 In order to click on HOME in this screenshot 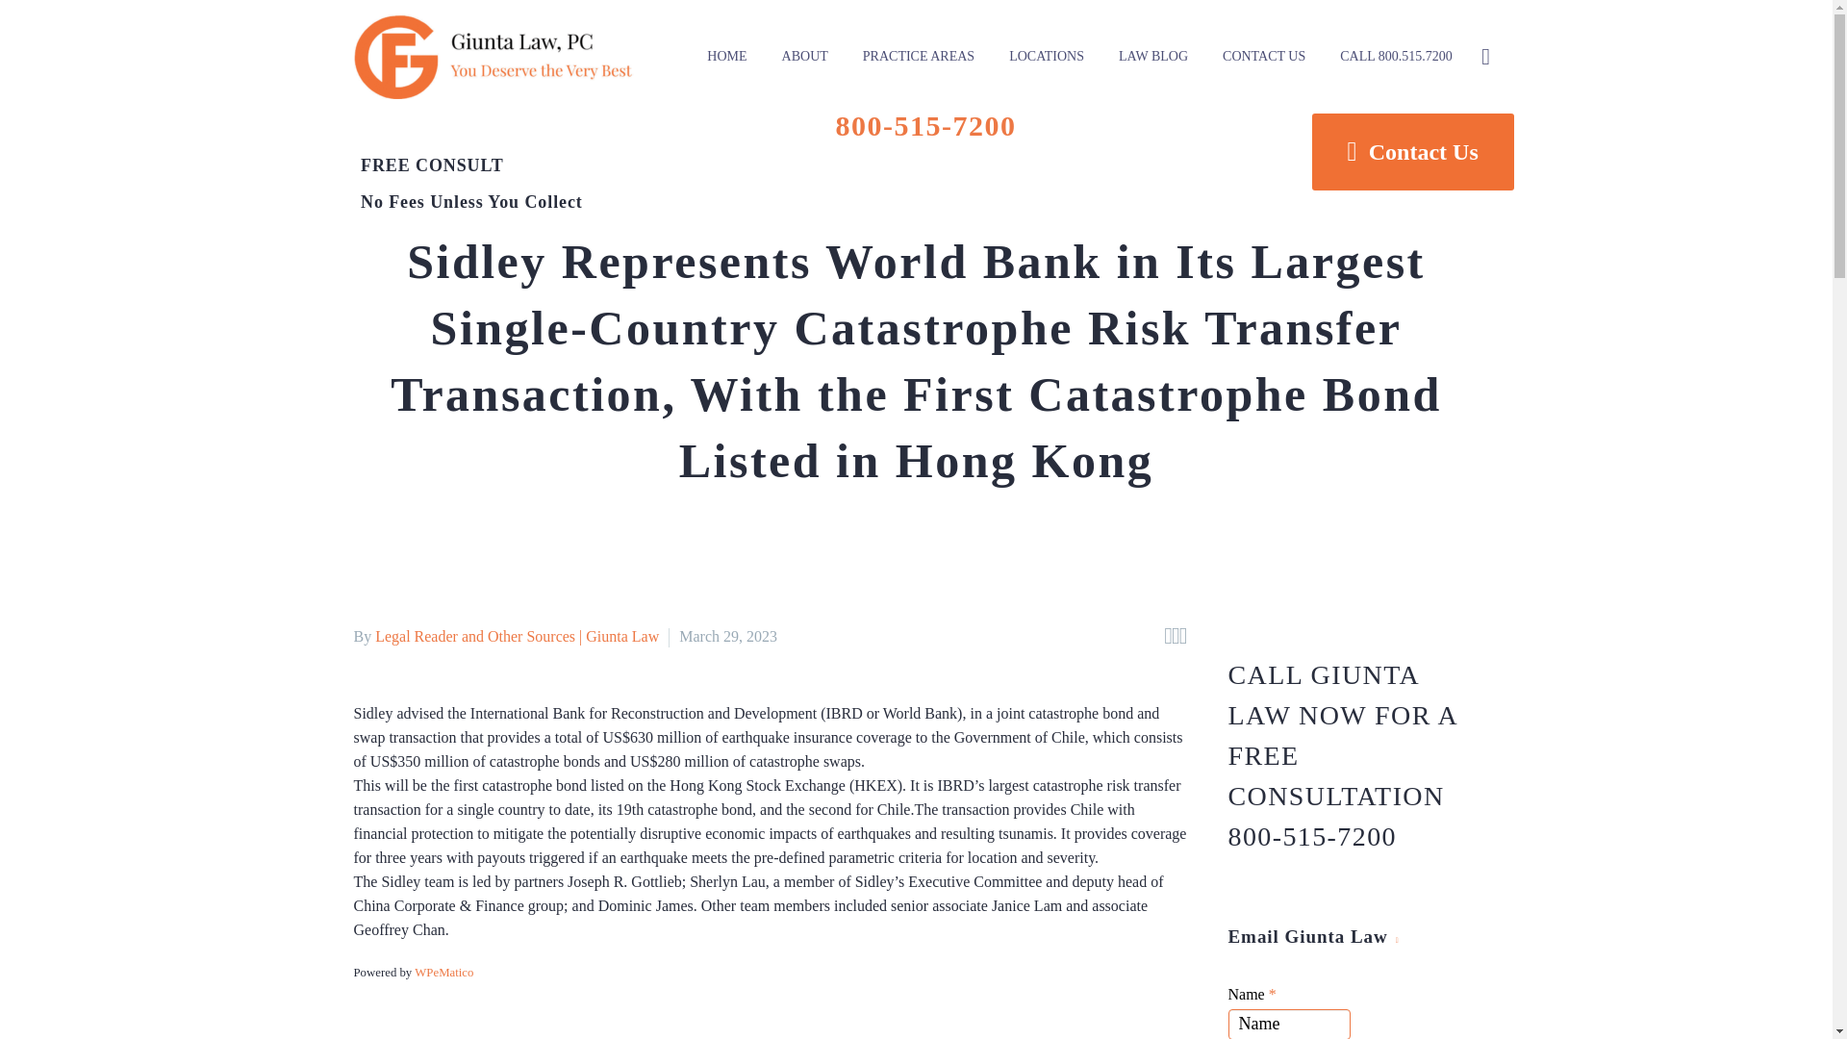, I will do `click(727, 56)`.